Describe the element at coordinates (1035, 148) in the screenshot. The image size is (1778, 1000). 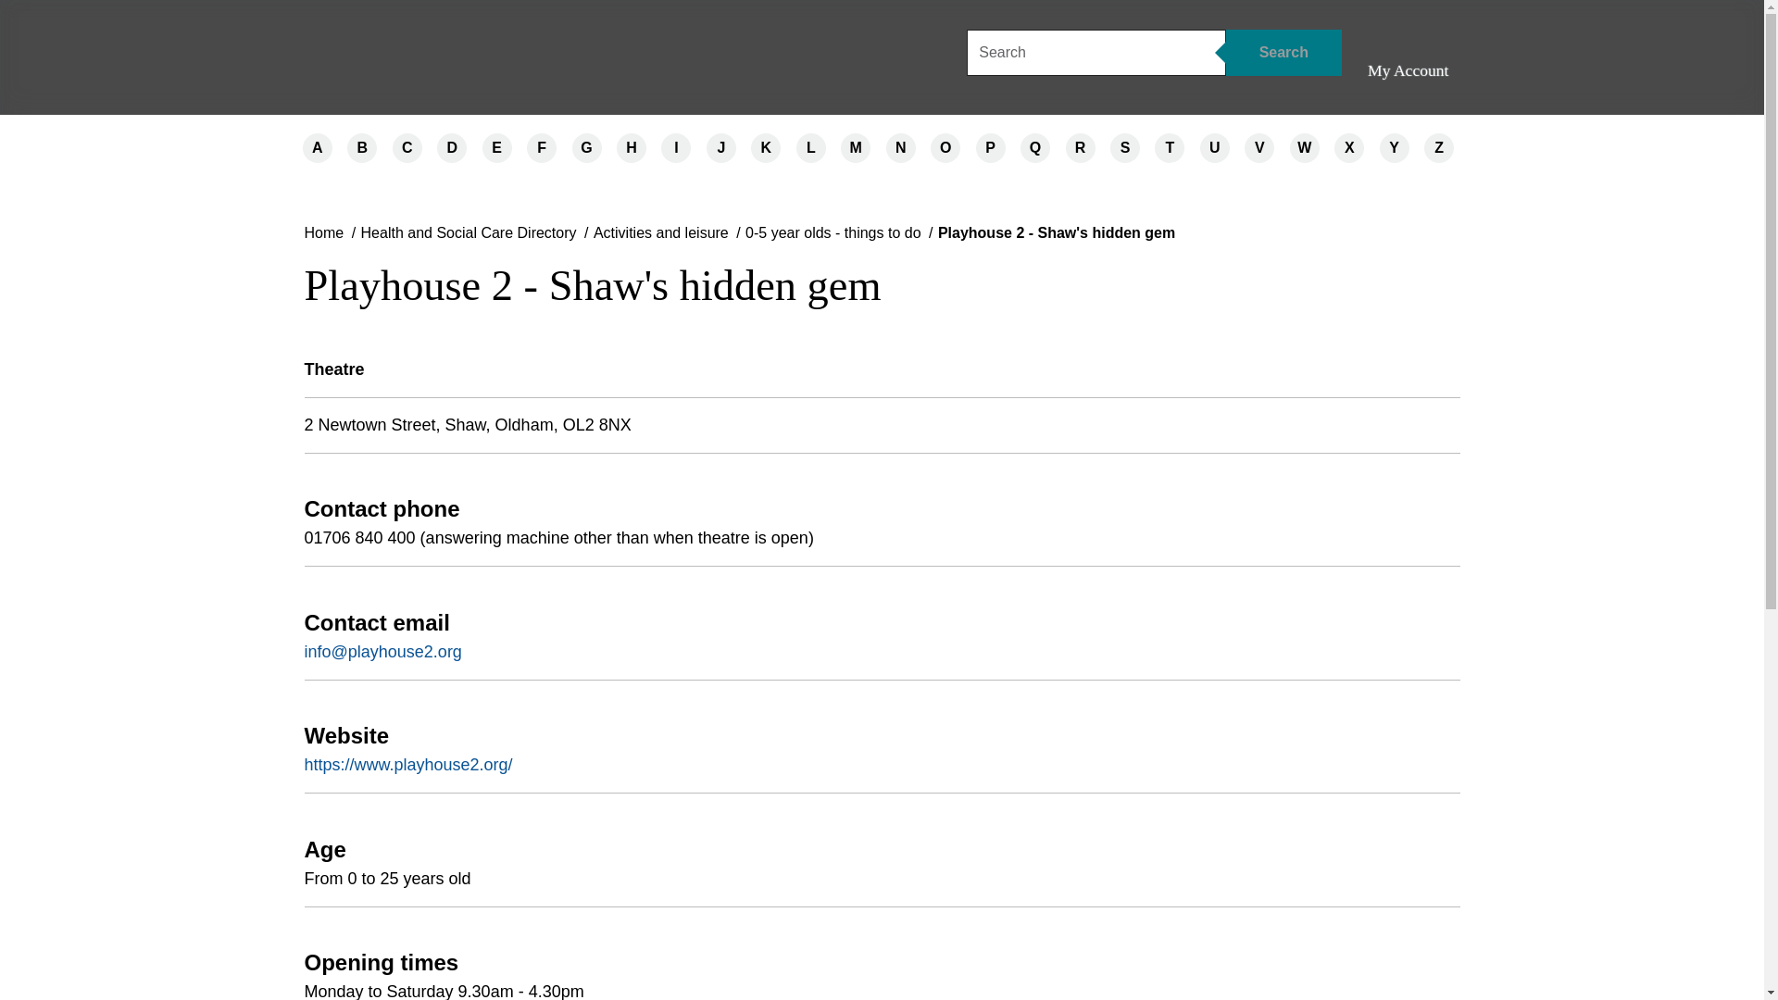
I see `Q` at that location.